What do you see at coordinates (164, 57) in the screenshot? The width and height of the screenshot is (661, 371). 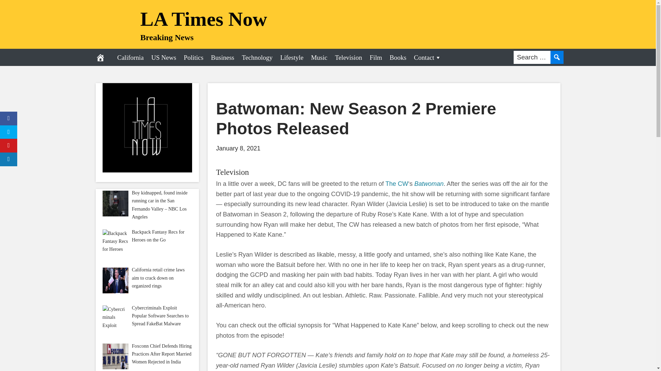 I see `US News` at bounding box center [164, 57].